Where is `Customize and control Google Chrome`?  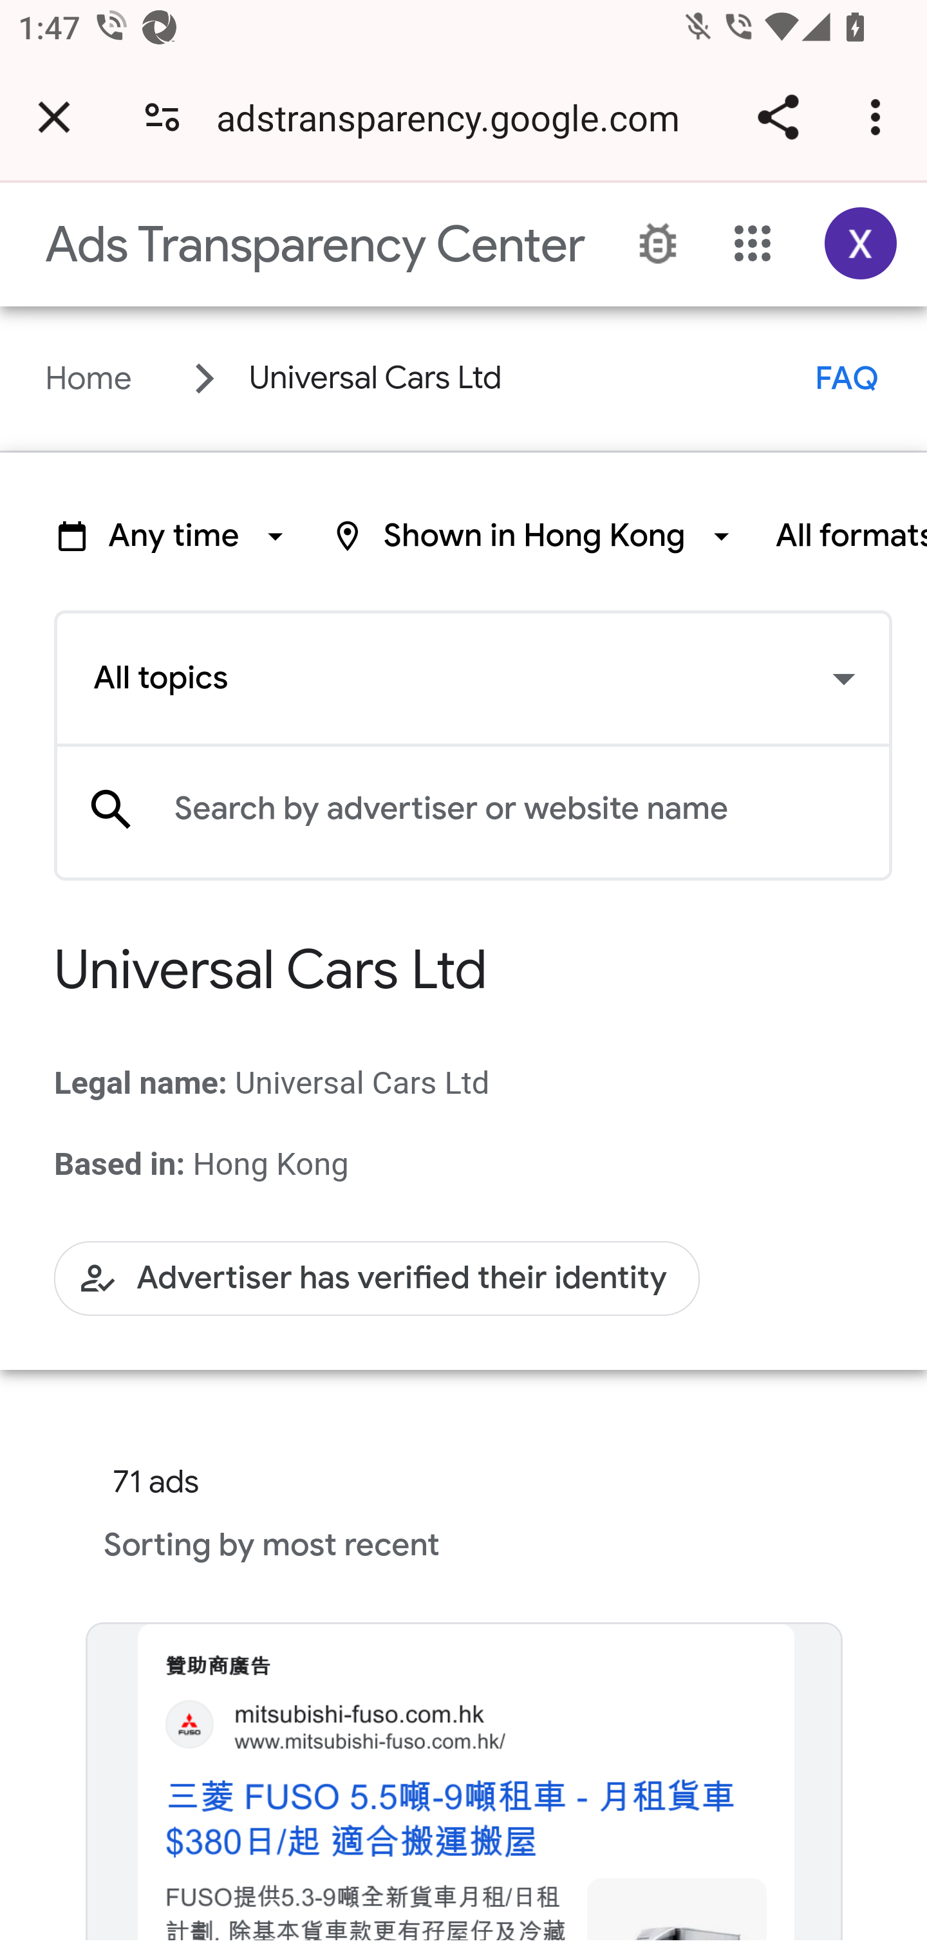
Customize and control Google Chrome is located at coordinates (879, 117).